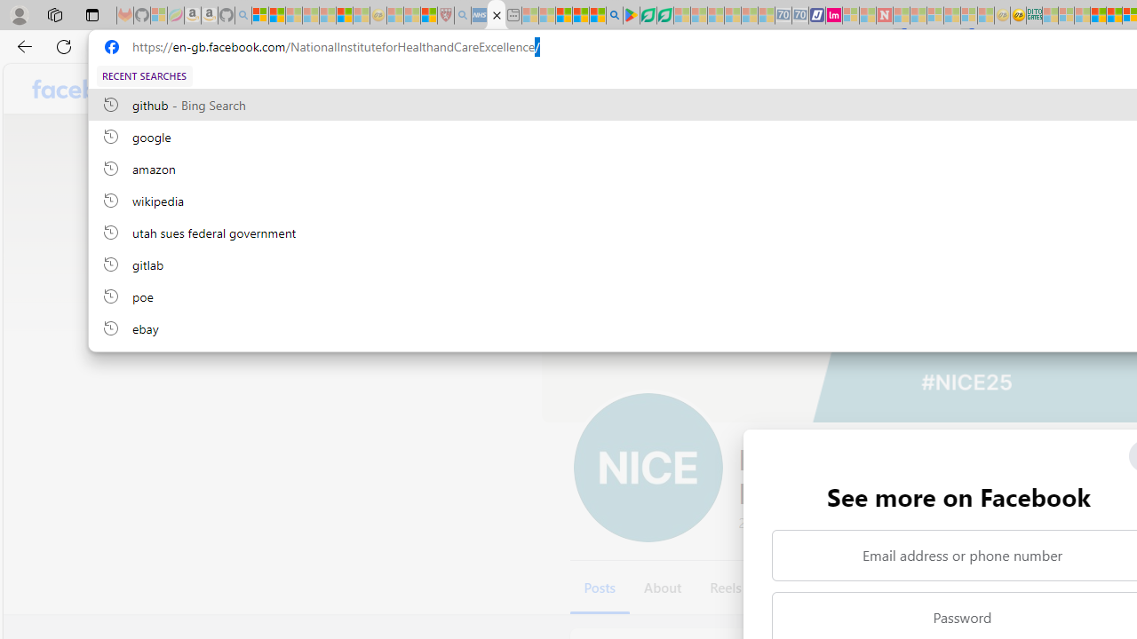  Describe the element at coordinates (1066, 16) in the screenshot. I see `Microsoft account | Privacy - Sleeping` at that location.